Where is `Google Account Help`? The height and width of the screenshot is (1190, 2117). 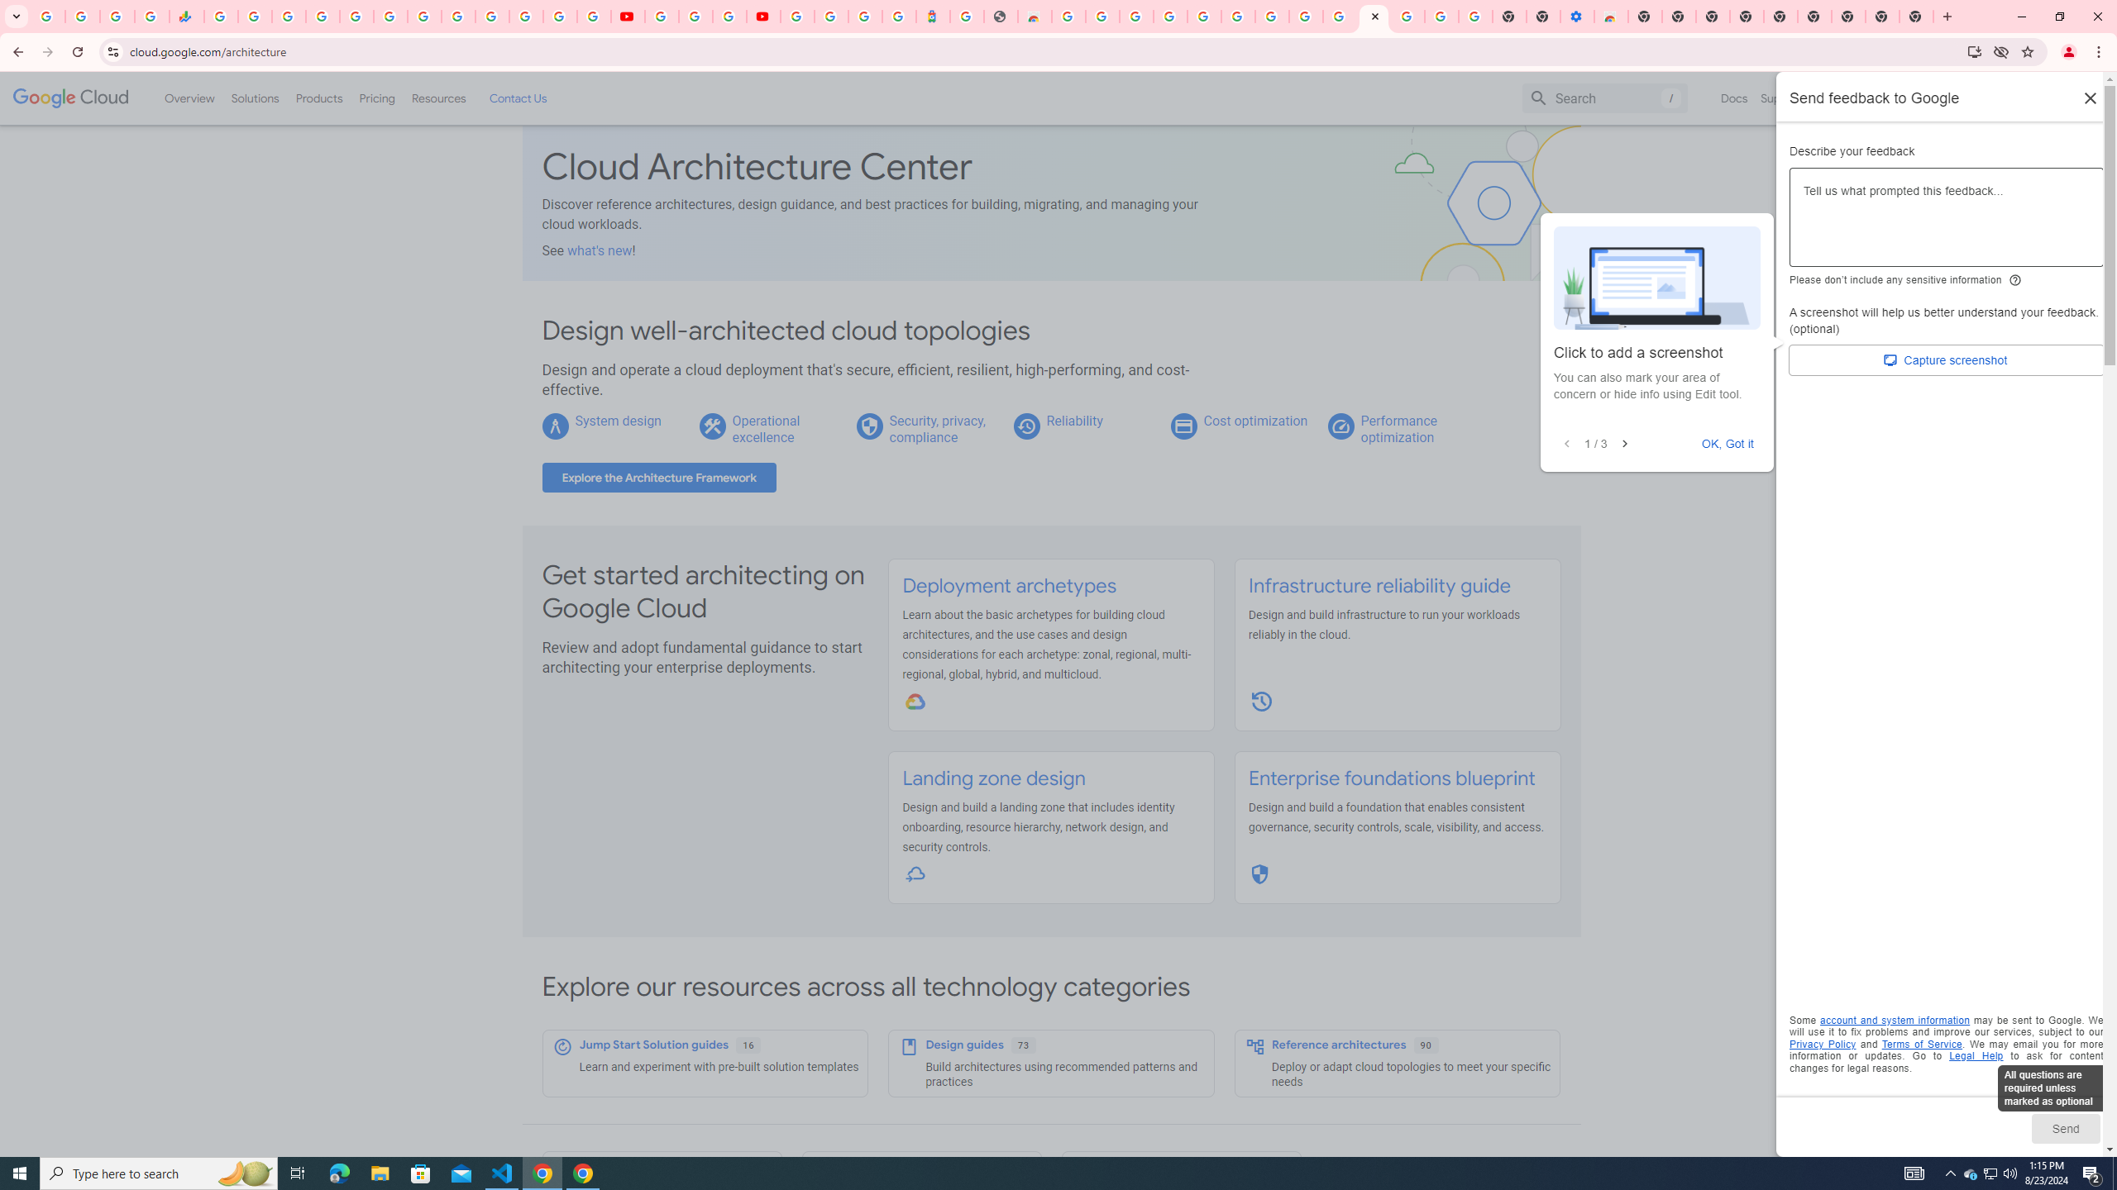
Google Account Help is located at coordinates (1237, 17).